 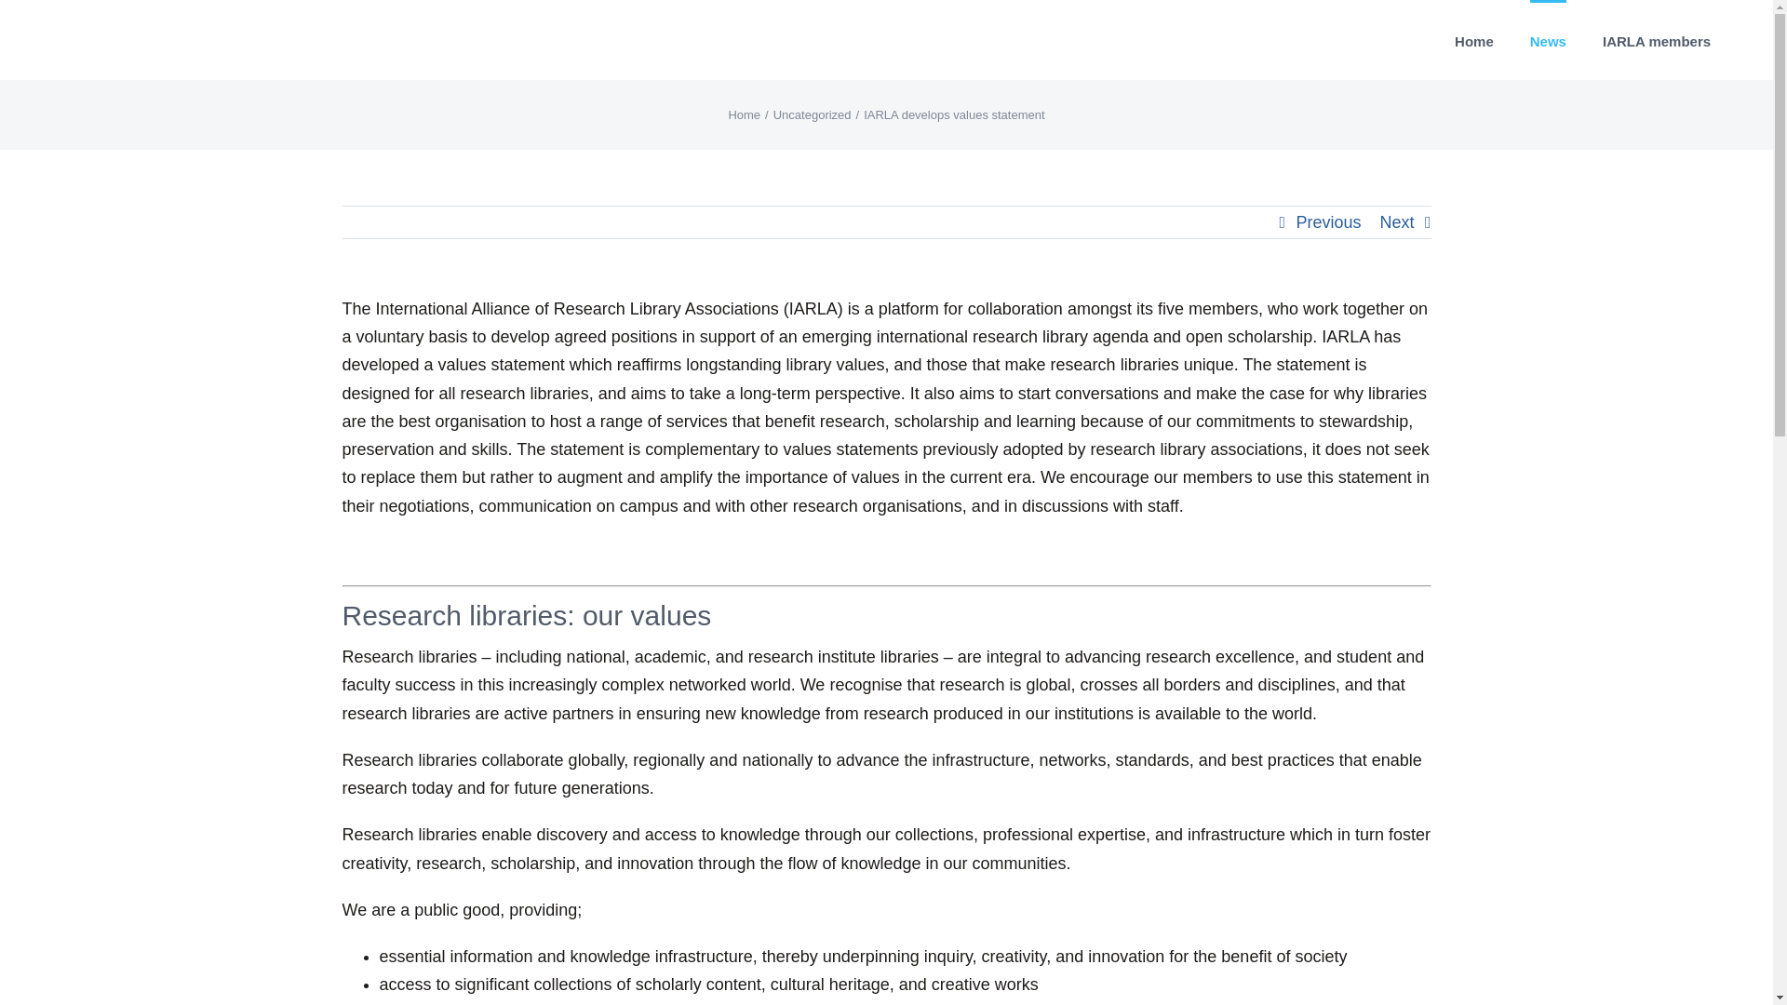 I want to click on Next, so click(x=1396, y=221).